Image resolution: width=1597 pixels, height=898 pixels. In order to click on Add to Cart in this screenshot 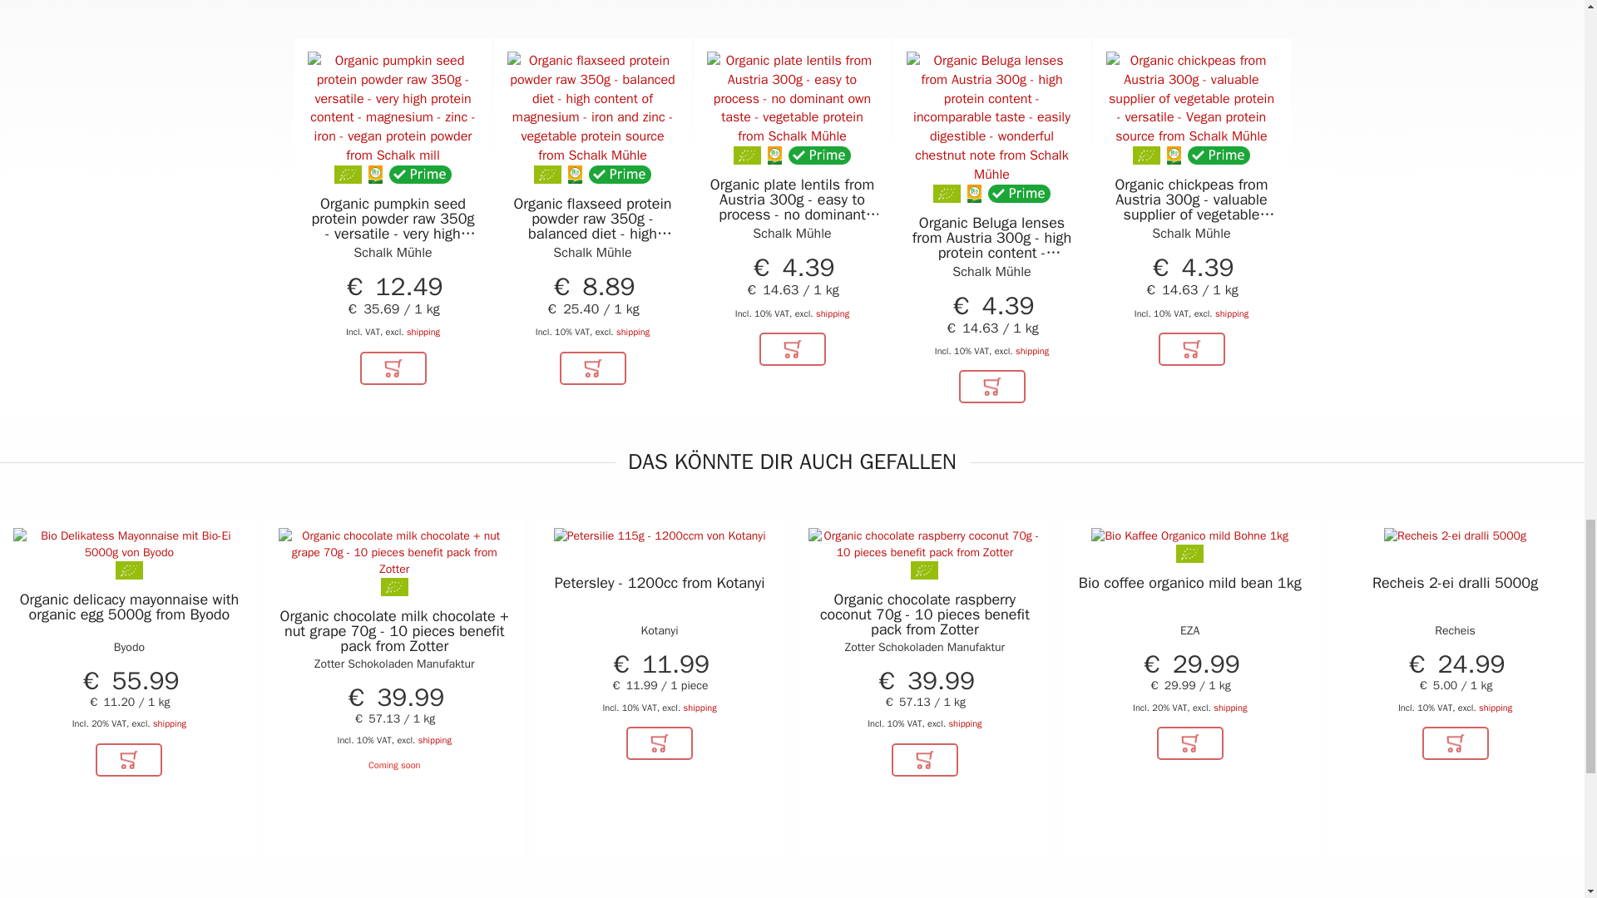, I will do `click(991, 386)`.